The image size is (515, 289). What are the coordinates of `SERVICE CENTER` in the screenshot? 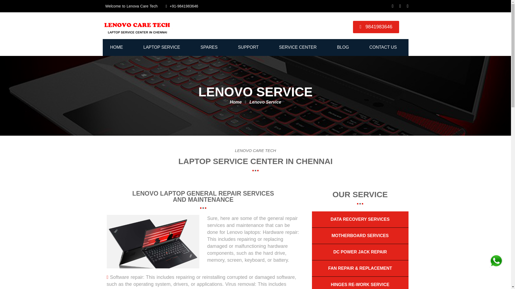 It's located at (297, 47).